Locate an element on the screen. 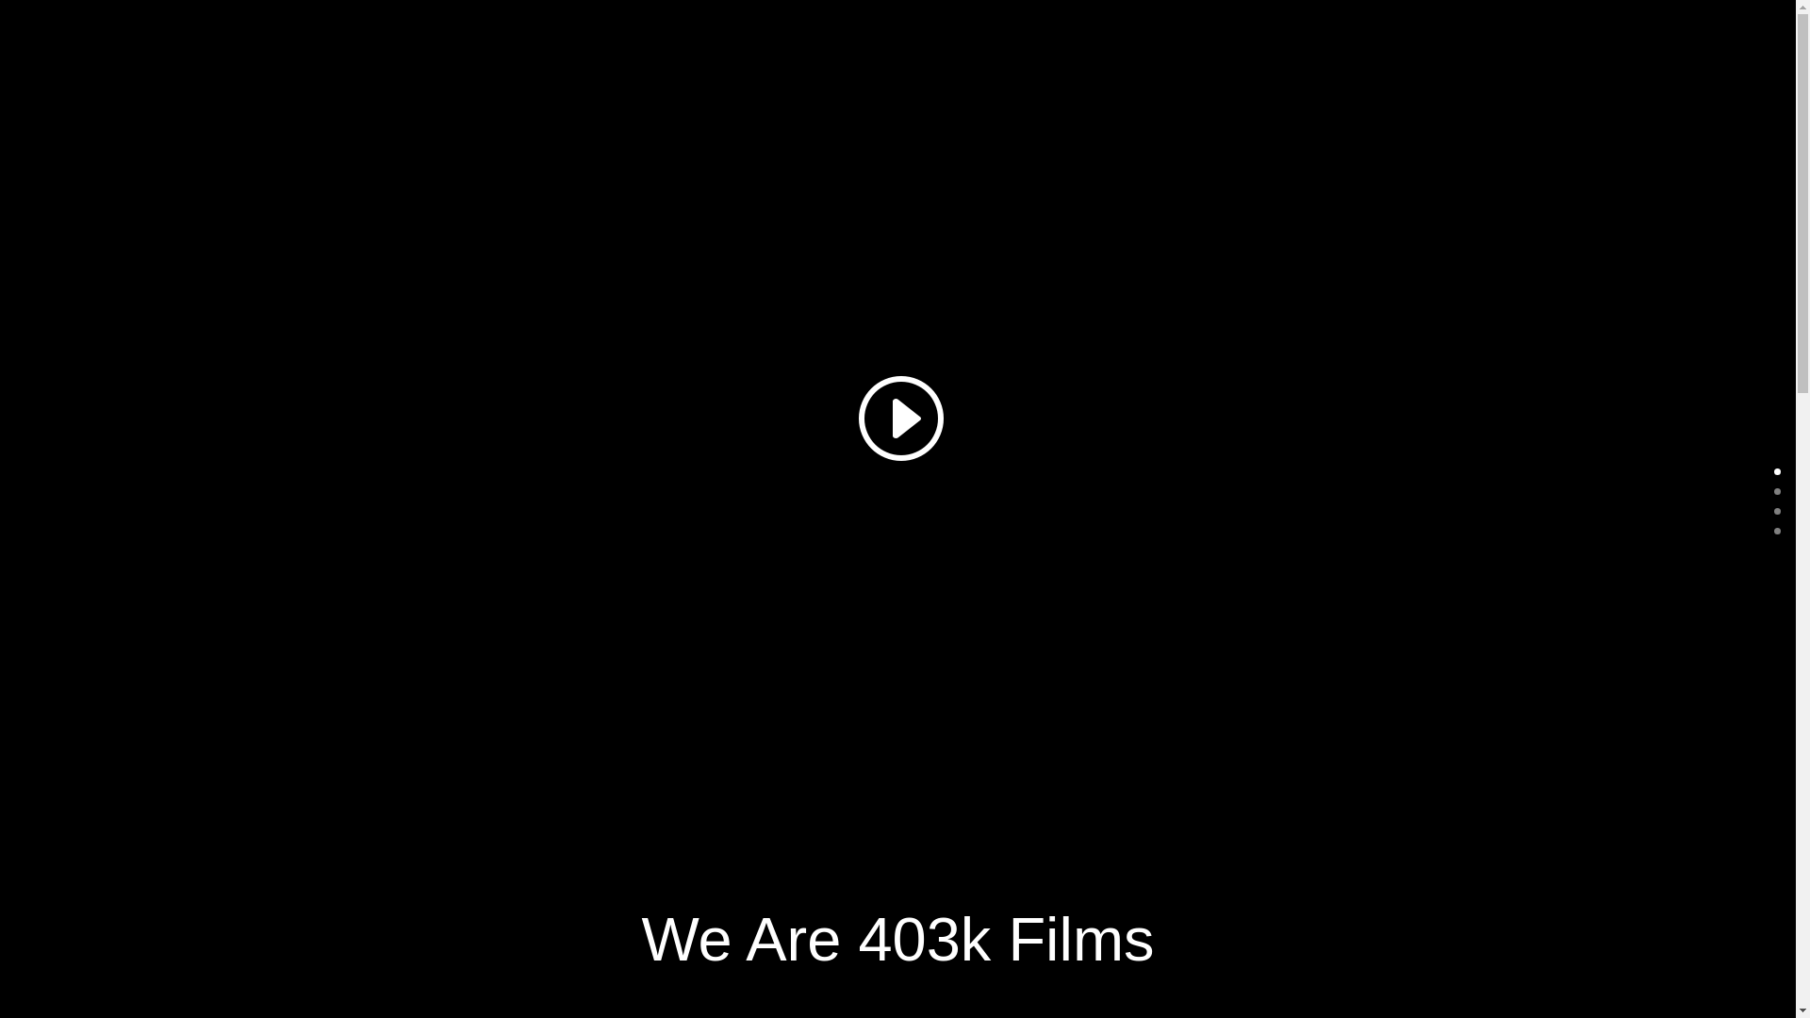  1 is located at coordinates (1778, 492).